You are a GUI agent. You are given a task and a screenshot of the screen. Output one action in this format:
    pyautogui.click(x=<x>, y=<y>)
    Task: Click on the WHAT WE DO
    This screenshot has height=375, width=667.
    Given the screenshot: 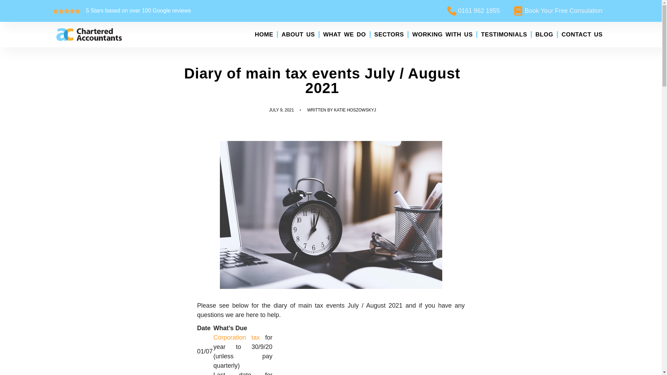 What is the action you would take?
    pyautogui.click(x=344, y=35)
    